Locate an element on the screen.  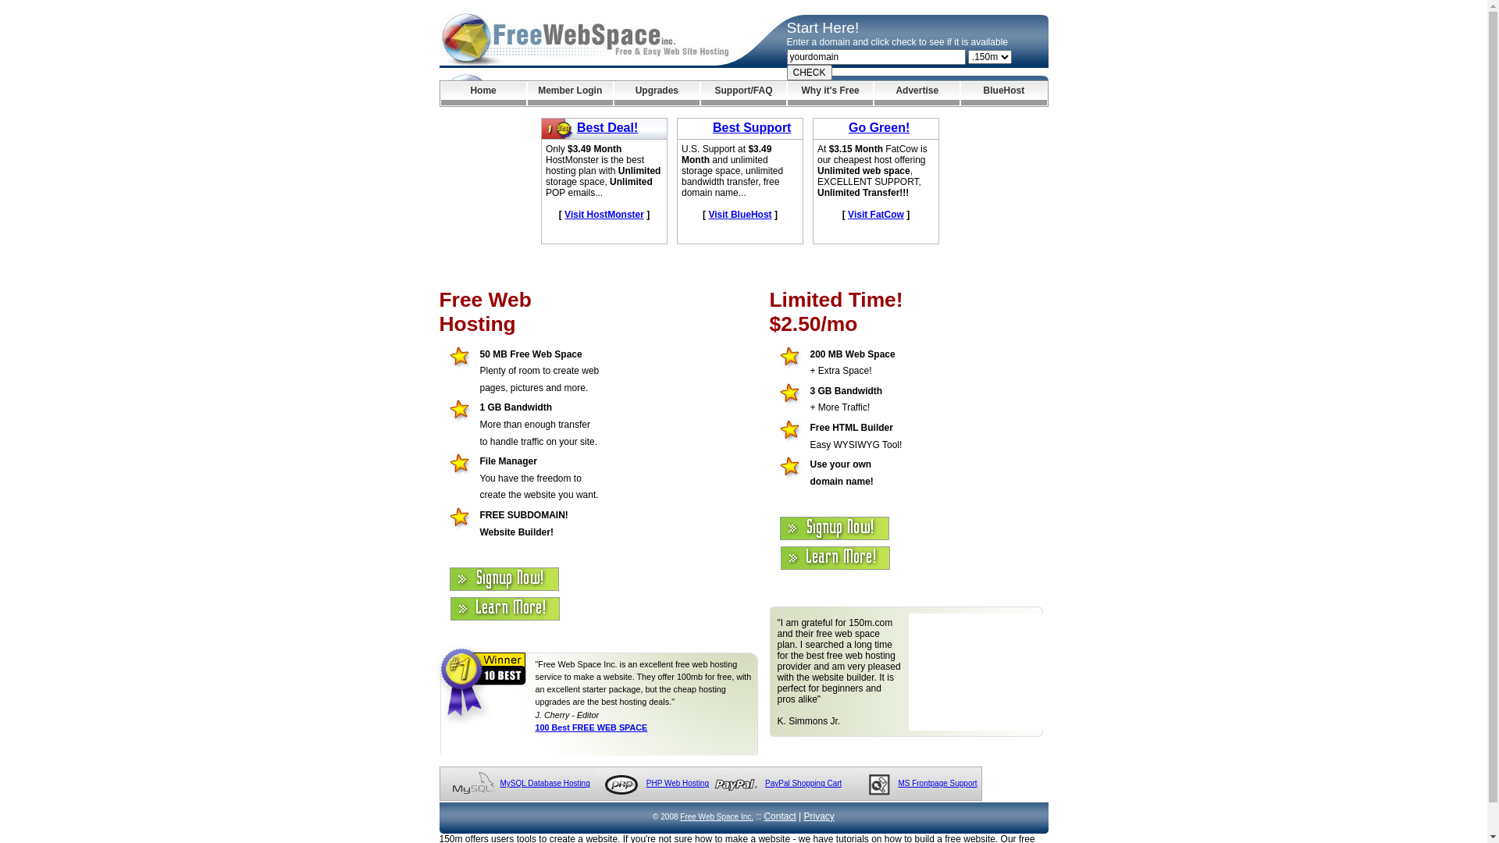
Why it's Free is located at coordinates (831, 94).